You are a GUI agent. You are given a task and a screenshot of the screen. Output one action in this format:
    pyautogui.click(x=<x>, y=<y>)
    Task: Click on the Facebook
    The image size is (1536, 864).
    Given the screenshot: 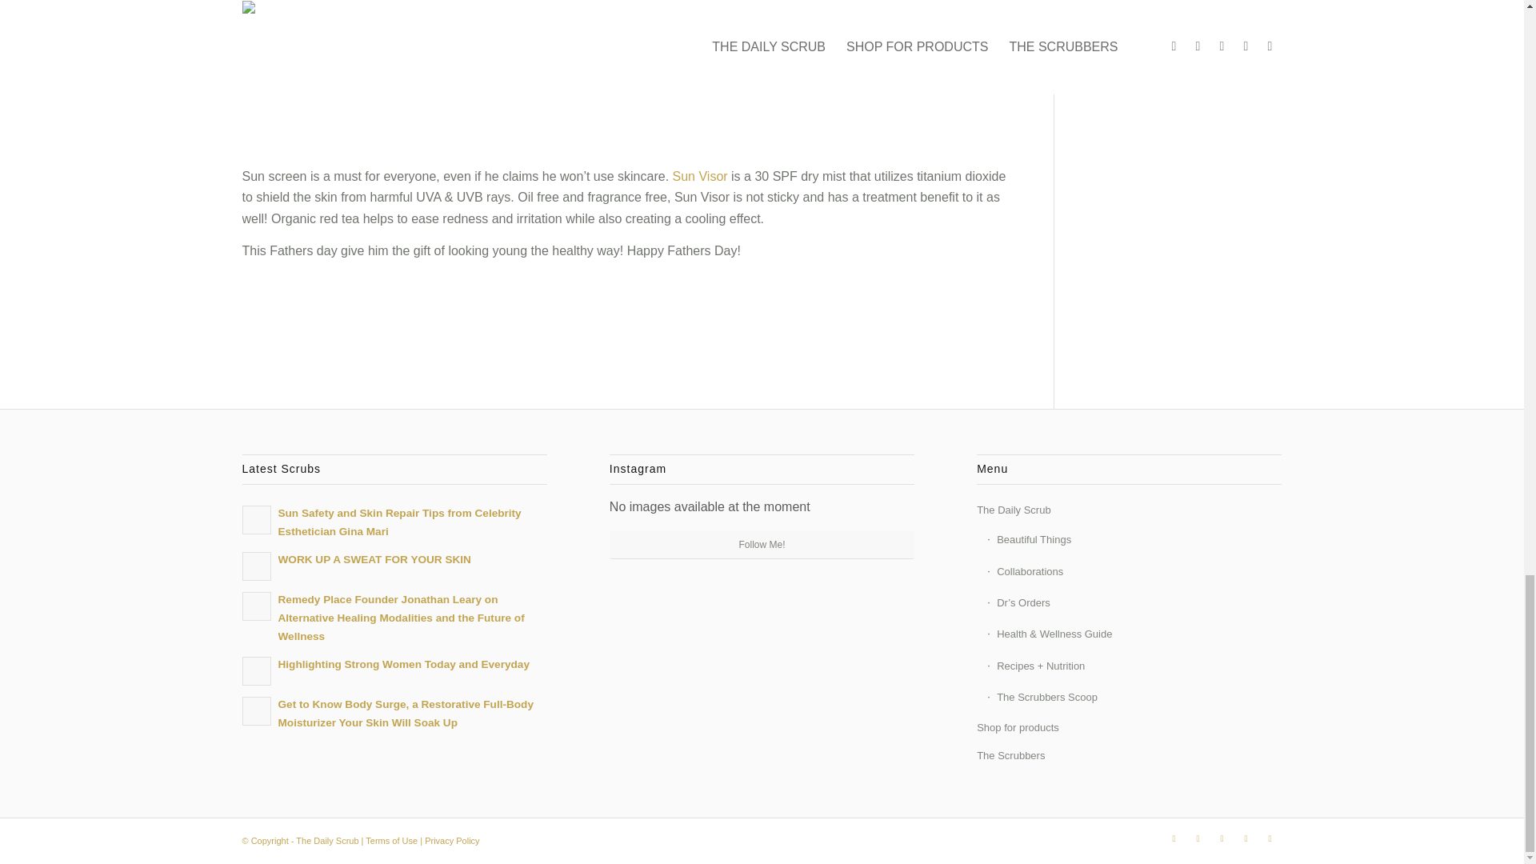 What is the action you would take?
    pyautogui.click(x=1198, y=838)
    